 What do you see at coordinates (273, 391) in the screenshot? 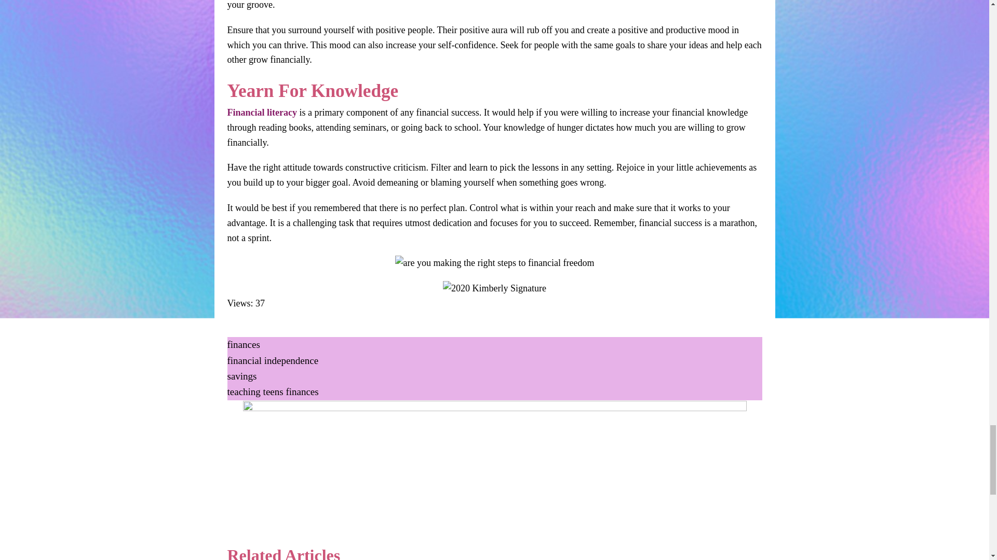
I see `teaching teens finances` at bounding box center [273, 391].